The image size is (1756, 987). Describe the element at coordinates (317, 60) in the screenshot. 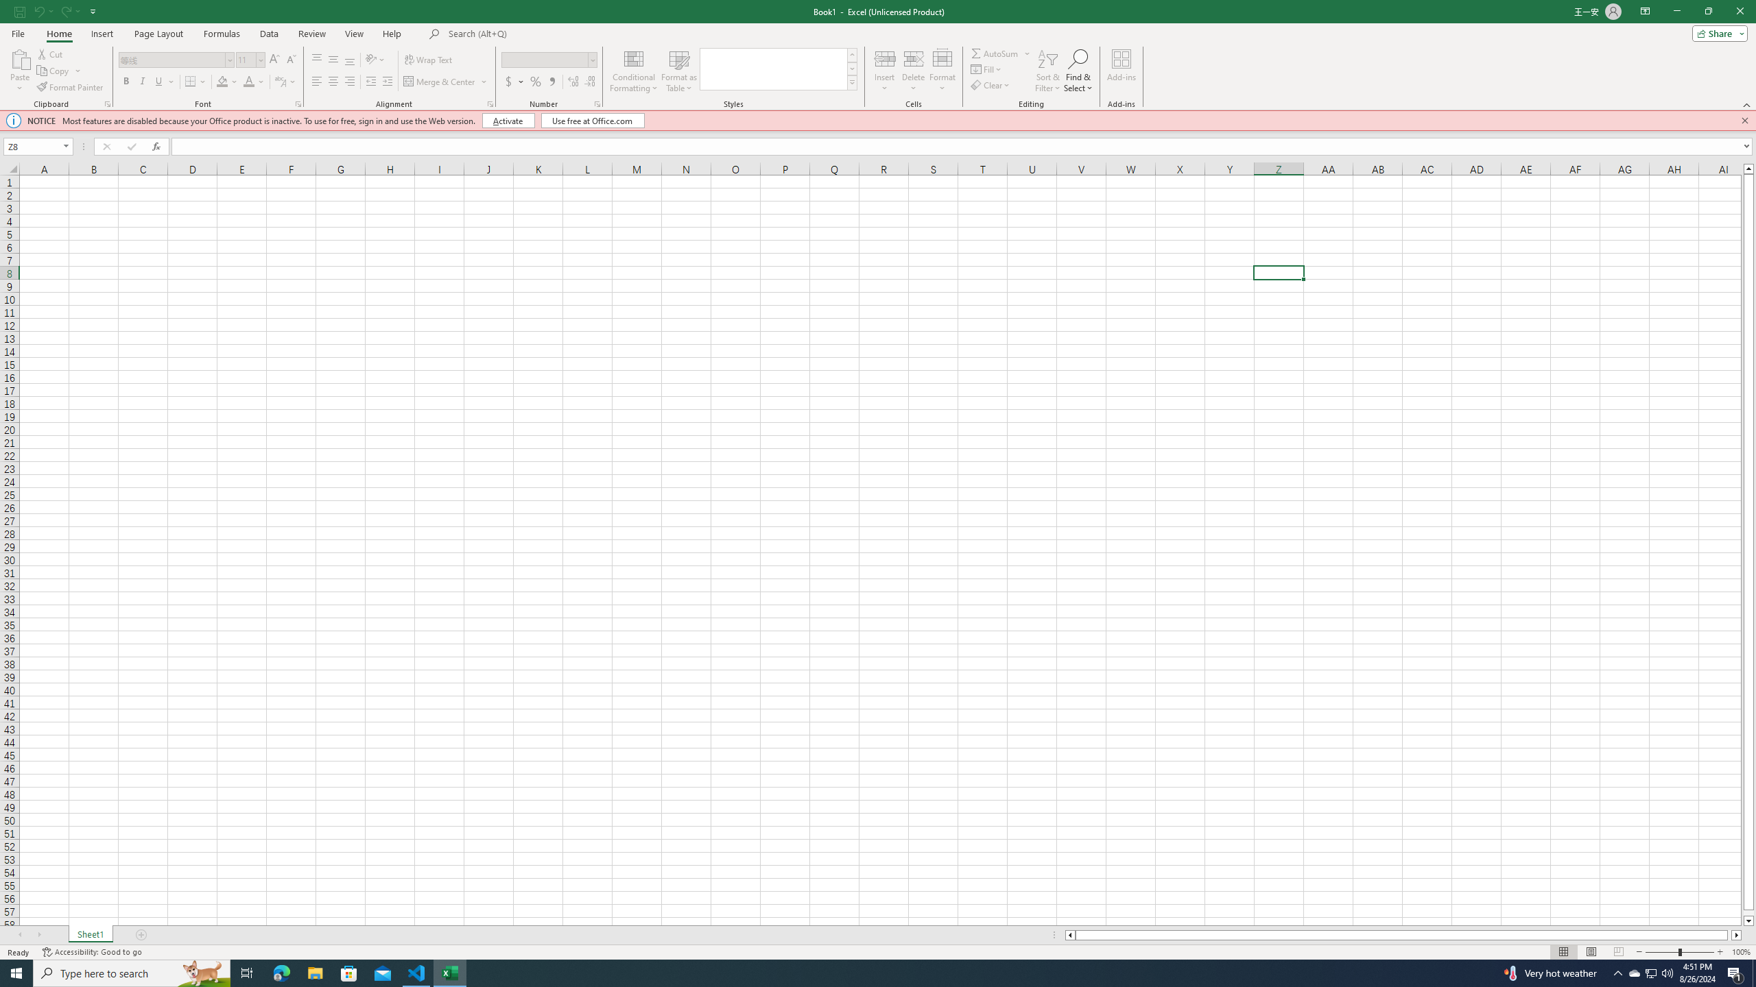

I see `Top Align` at that location.